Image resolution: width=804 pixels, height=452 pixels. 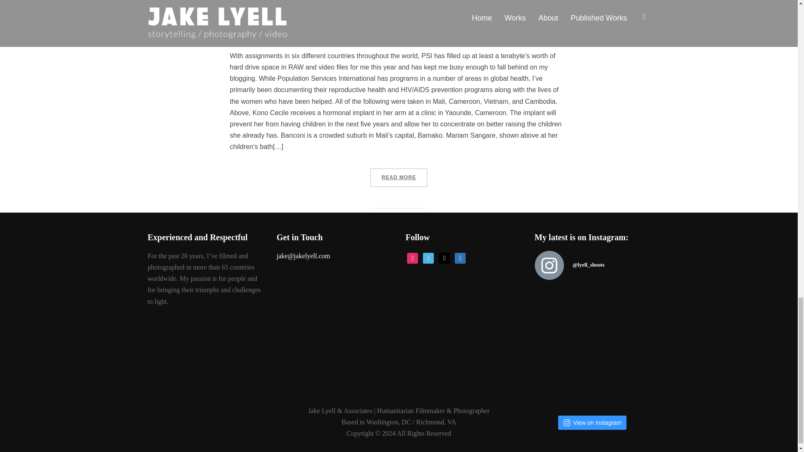 What do you see at coordinates (444, 257) in the screenshot?
I see `mail` at bounding box center [444, 257].